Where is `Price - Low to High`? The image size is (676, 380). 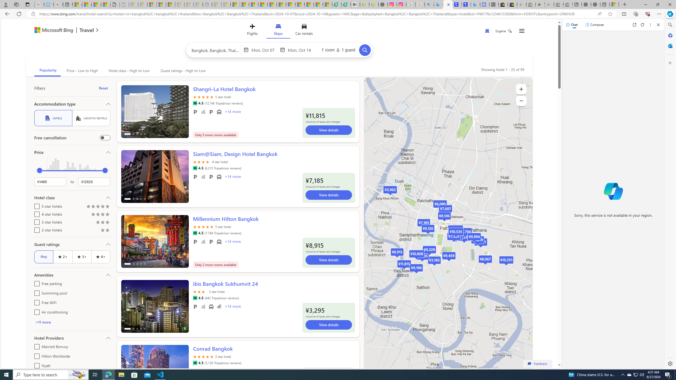
Price - Low to High is located at coordinates (82, 71).